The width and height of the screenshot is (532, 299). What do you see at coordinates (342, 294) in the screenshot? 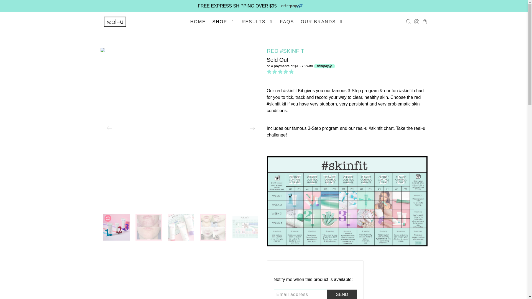
I see `Send` at bounding box center [342, 294].